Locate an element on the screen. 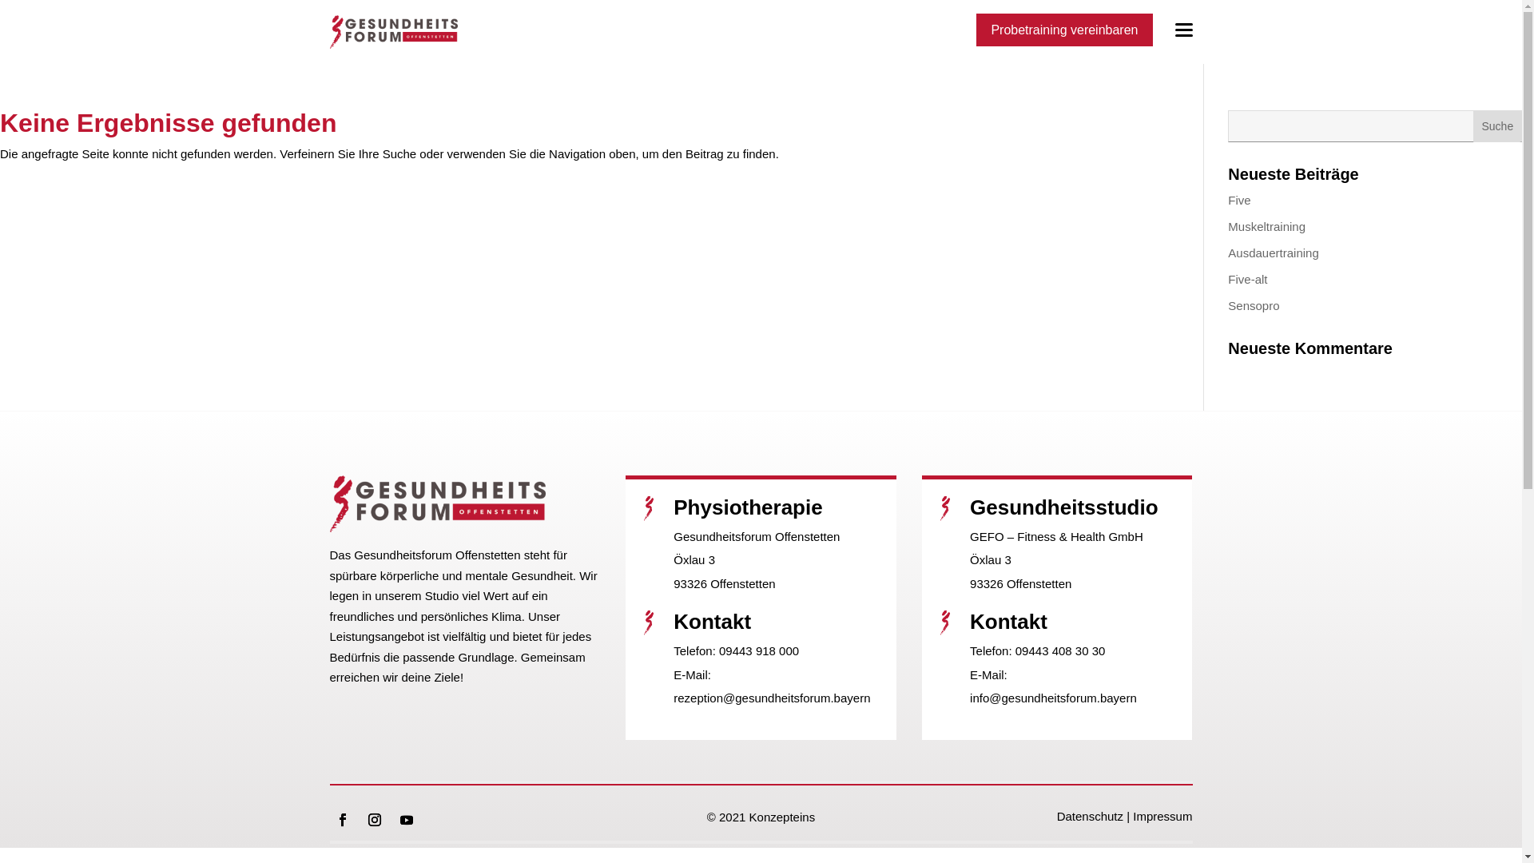  93326 Offenstetten is located at coordinates (1021, 583).